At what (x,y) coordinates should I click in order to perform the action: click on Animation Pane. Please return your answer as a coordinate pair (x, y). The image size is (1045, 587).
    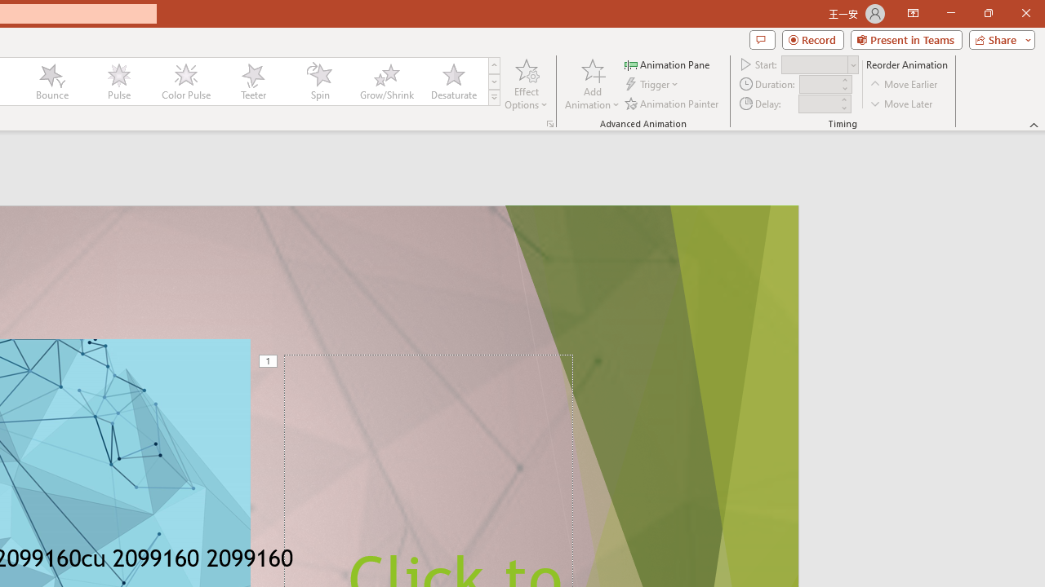
    Looking at the image, I should click on (668, 64).